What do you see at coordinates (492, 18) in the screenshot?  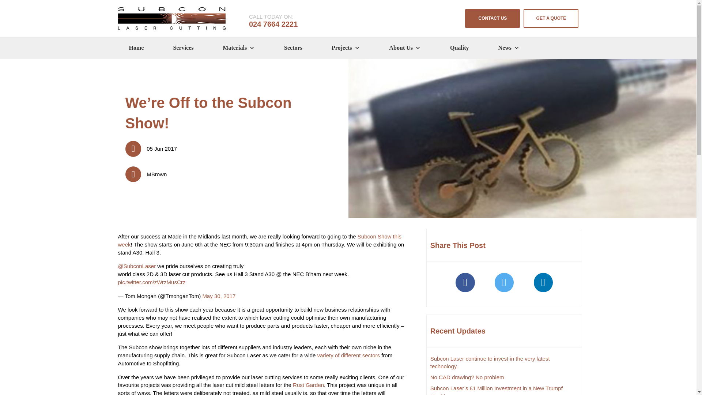 I see `CONTACT US` at bounding box center [492, 18].